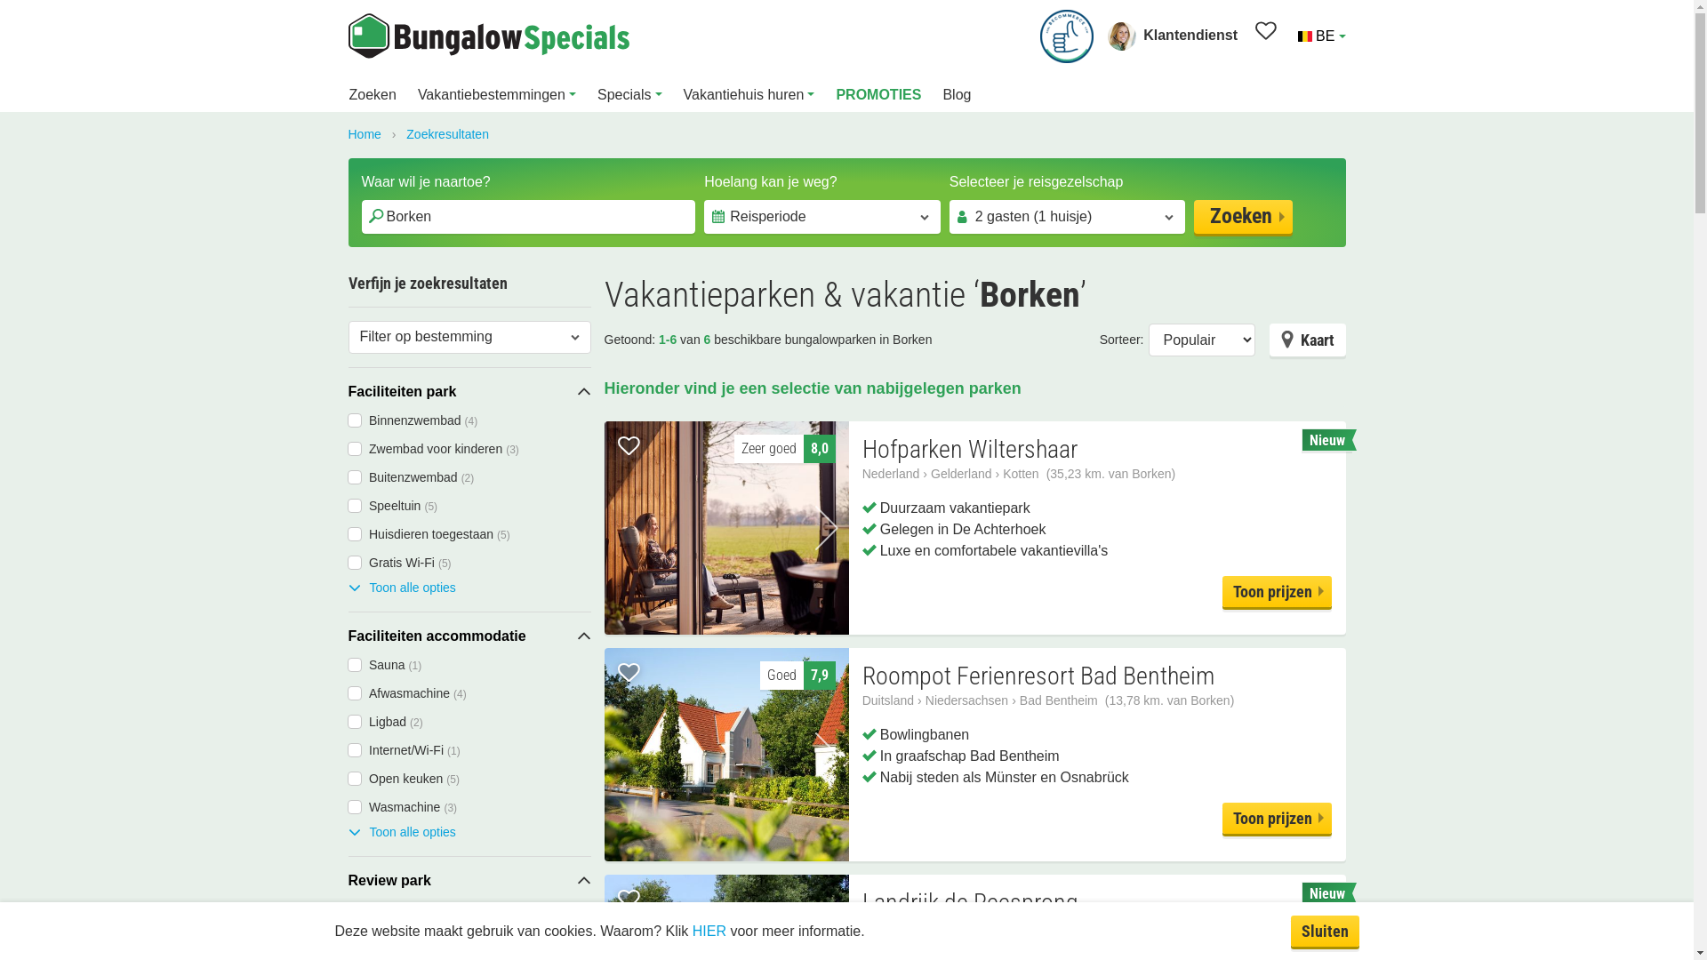  What do you see at coordinates (1277, 592) in the screenshot?
I see `Toon prijzen` at bounding box center [1277, 592].